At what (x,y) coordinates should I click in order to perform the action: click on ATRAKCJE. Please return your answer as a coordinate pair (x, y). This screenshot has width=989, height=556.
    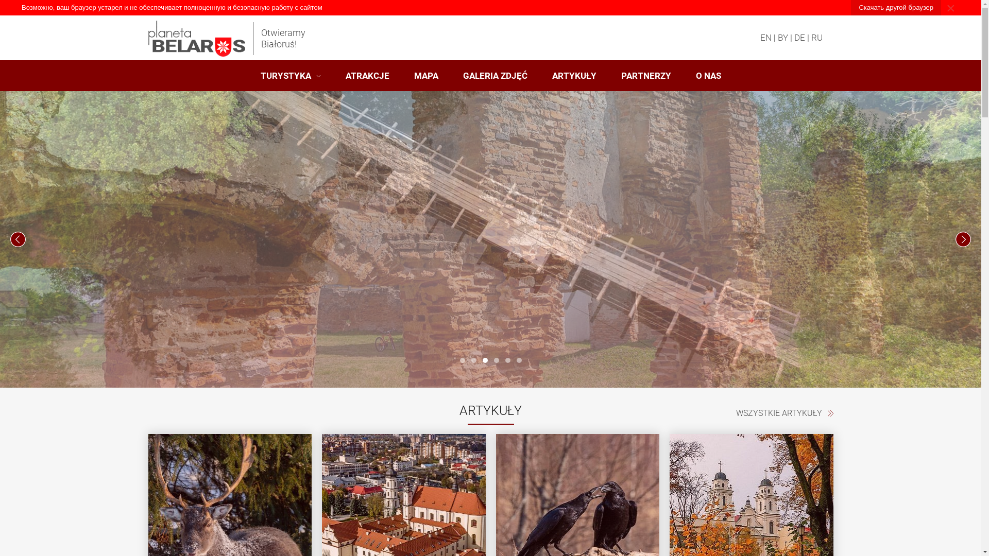
    Looking at the image, I should click on (367, 76).